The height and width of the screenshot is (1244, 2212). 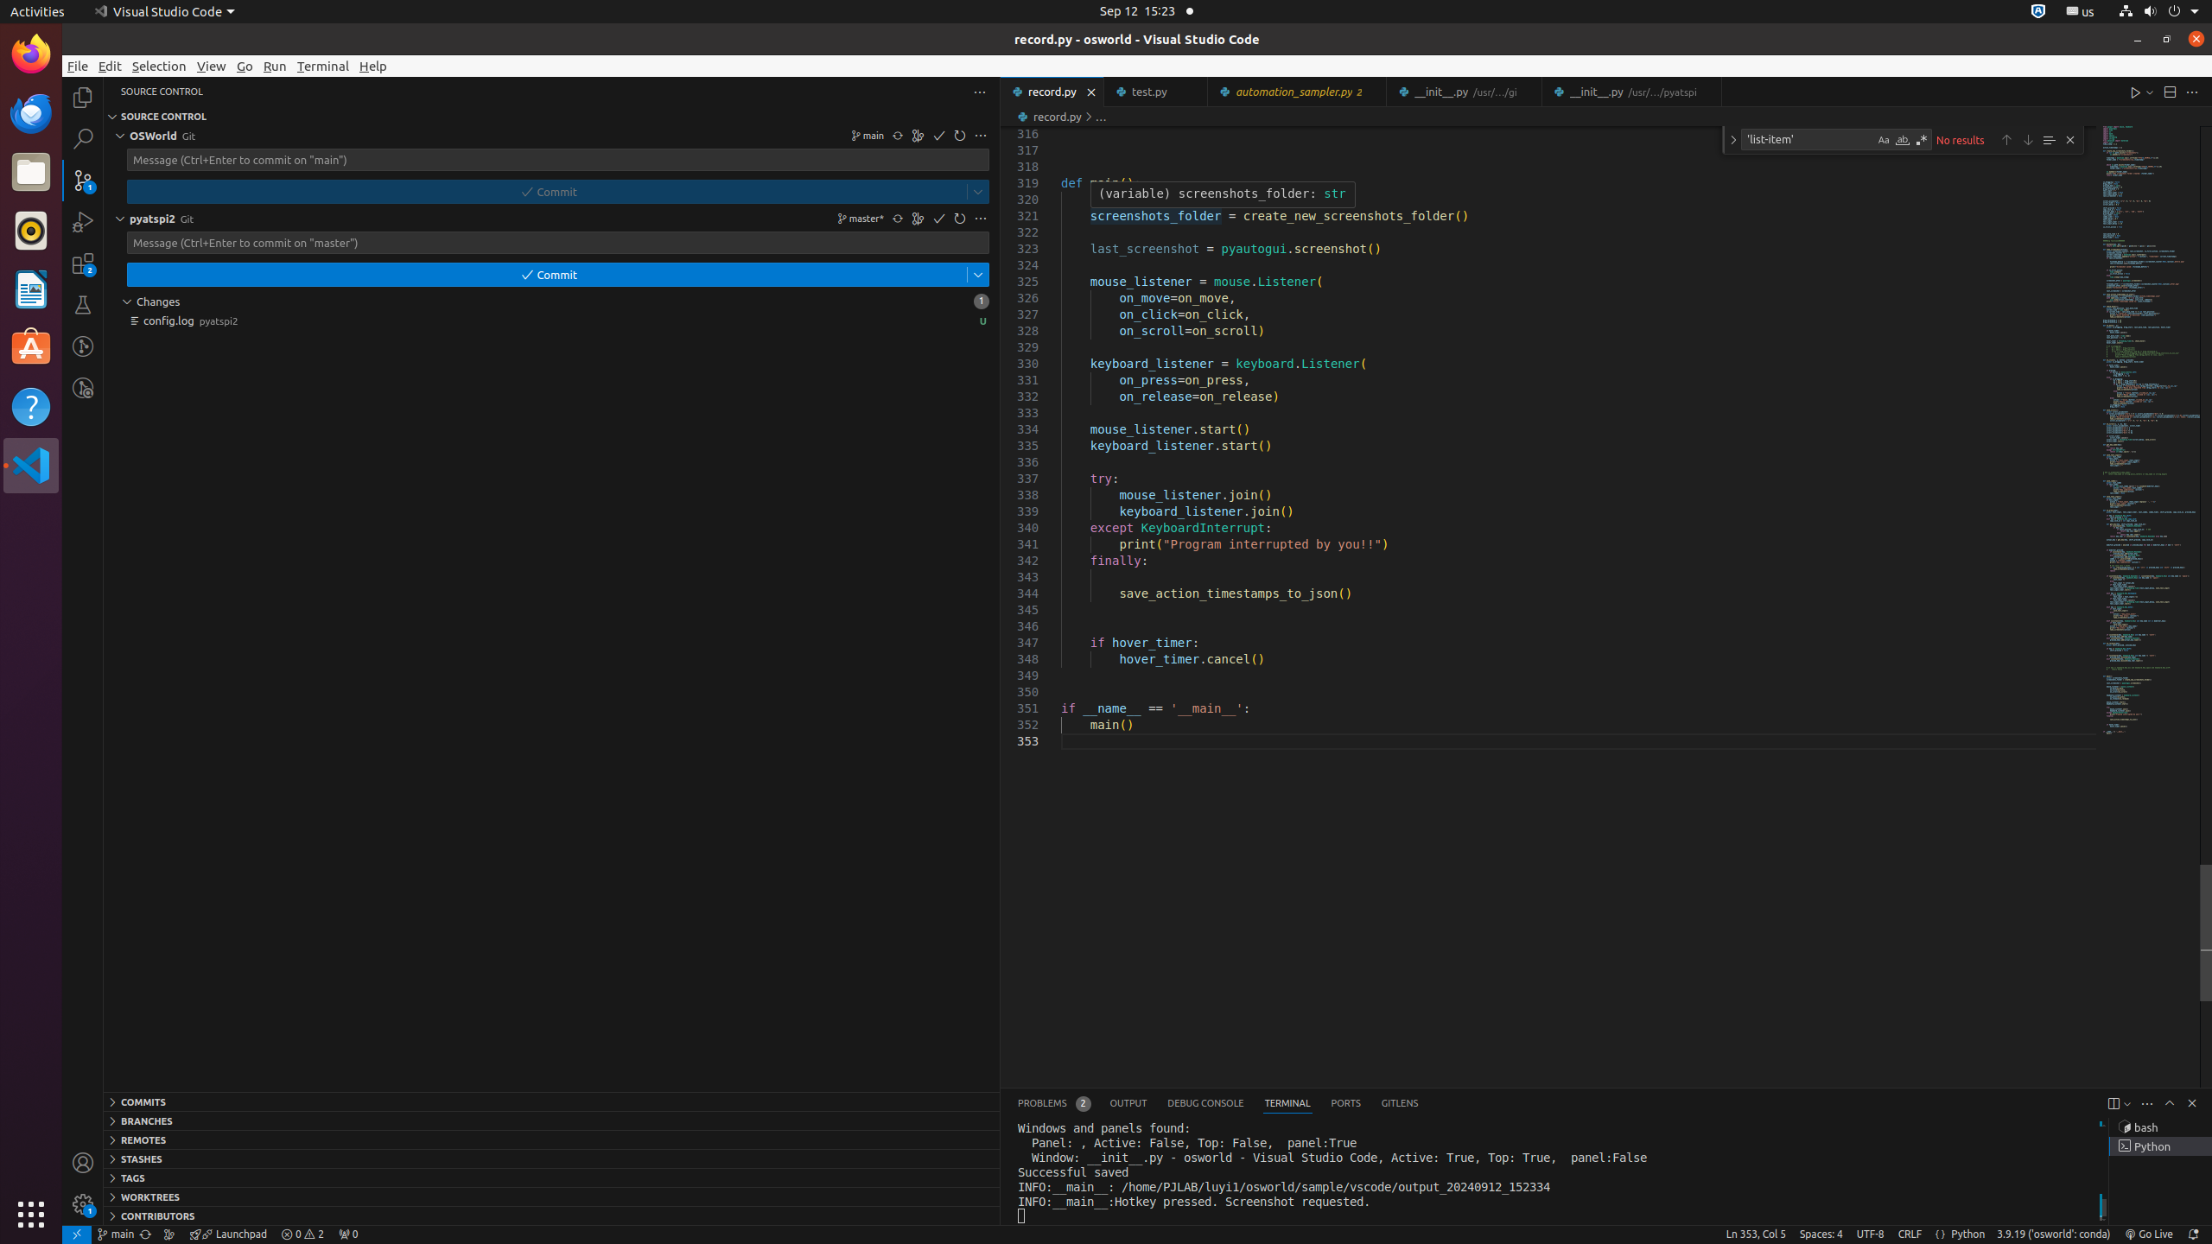 I want to click on Commit, so click(x=939, y=219).